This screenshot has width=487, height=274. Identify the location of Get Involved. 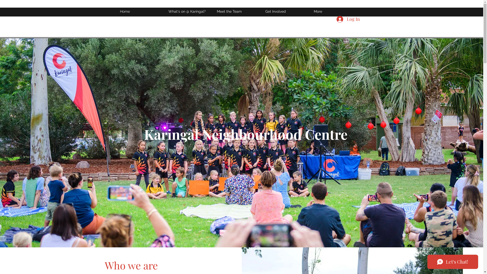
(287, 11).